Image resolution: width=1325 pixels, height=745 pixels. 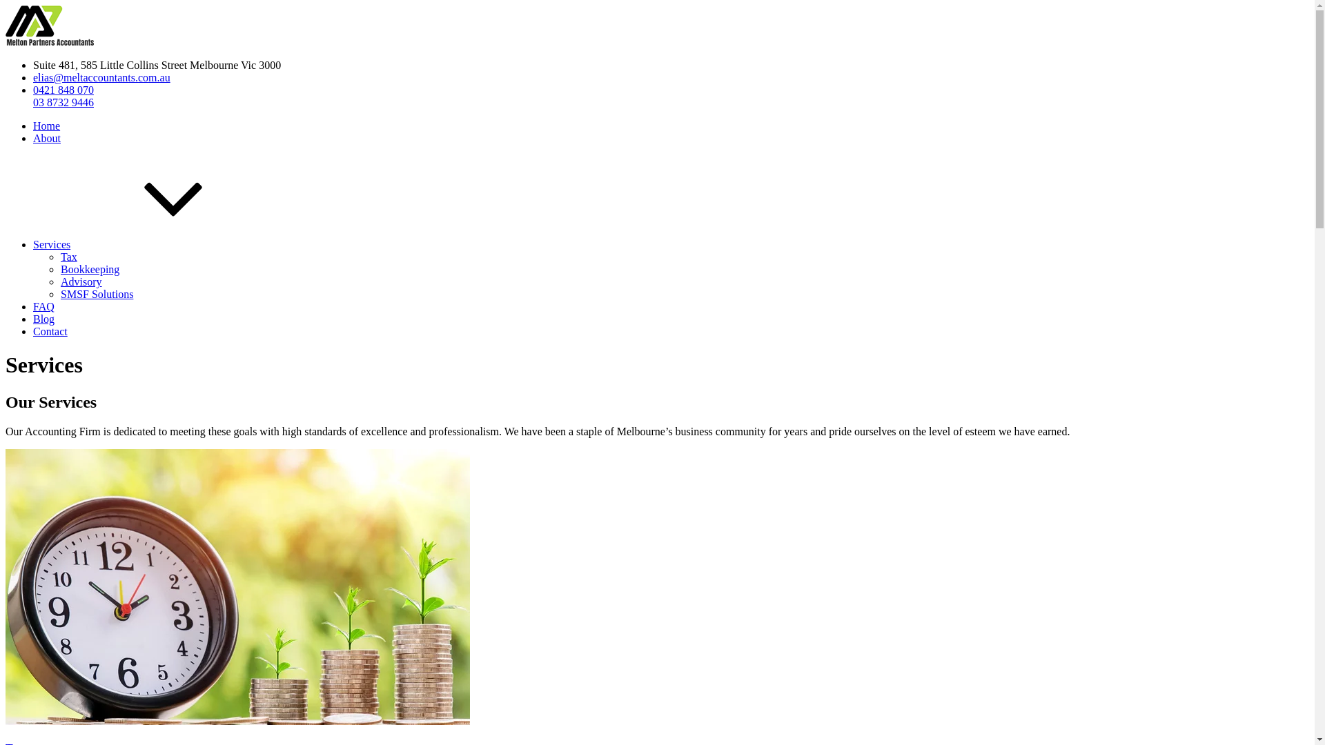 What do you see at coordinates (63, 102) in the screenshot?
I see `03 8732 9446` at bounding box center [63, 102].